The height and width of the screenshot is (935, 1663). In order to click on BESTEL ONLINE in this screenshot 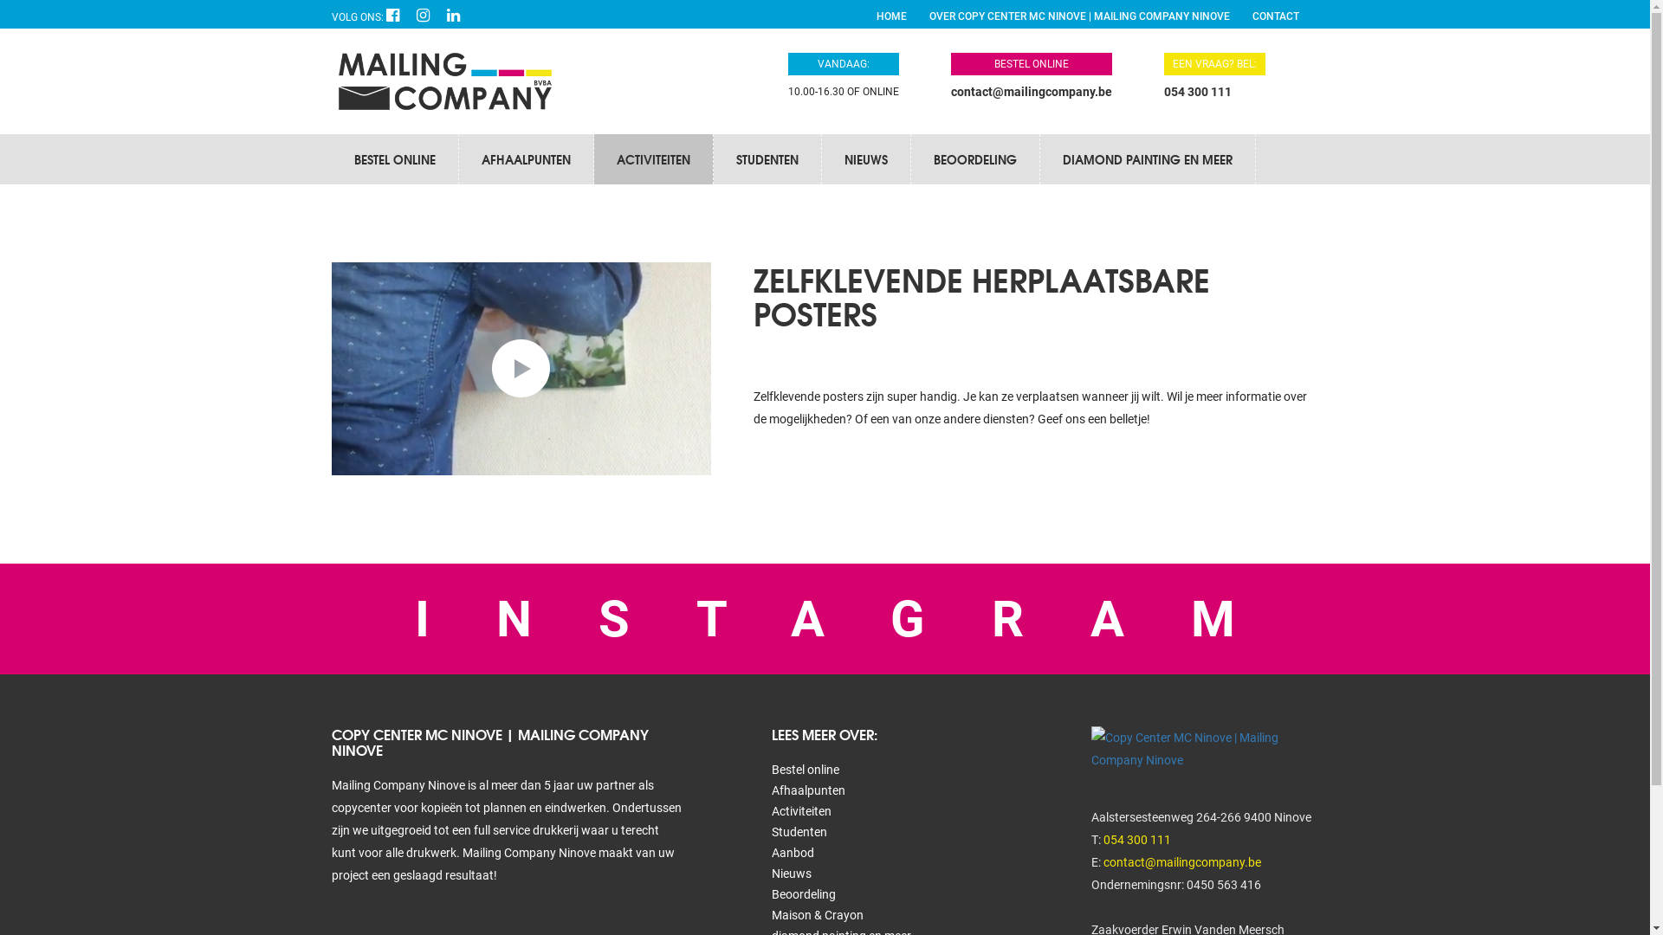, I will do `click(1032, 76)`.